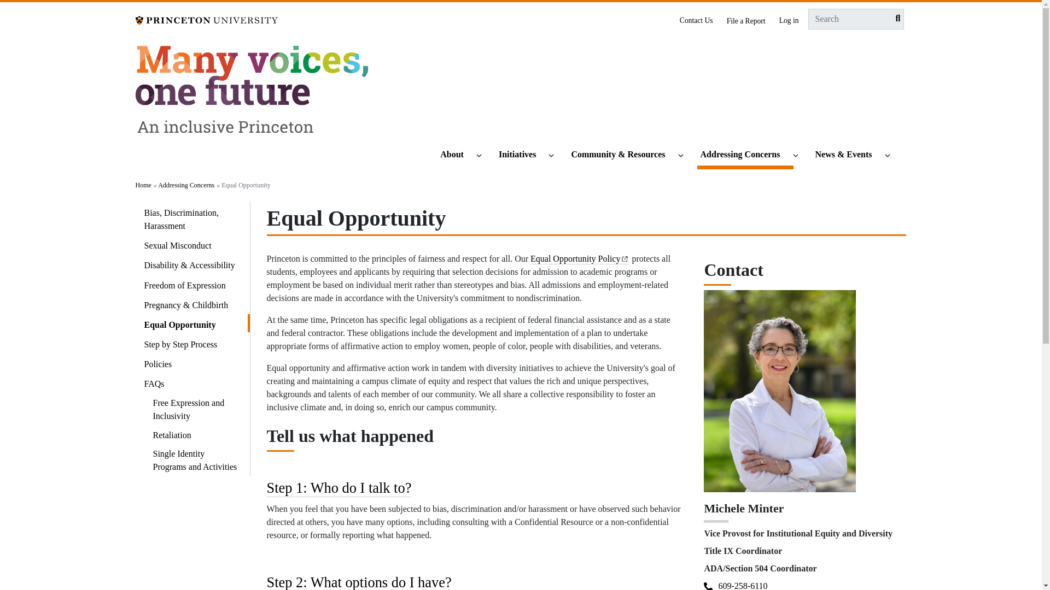 Image resolution: width=1050 pixels, height=590 pixels. What do you see at coordinates (522, 155) in the screenshot?
I see `Initiatives` at bounding box center [522, 155].